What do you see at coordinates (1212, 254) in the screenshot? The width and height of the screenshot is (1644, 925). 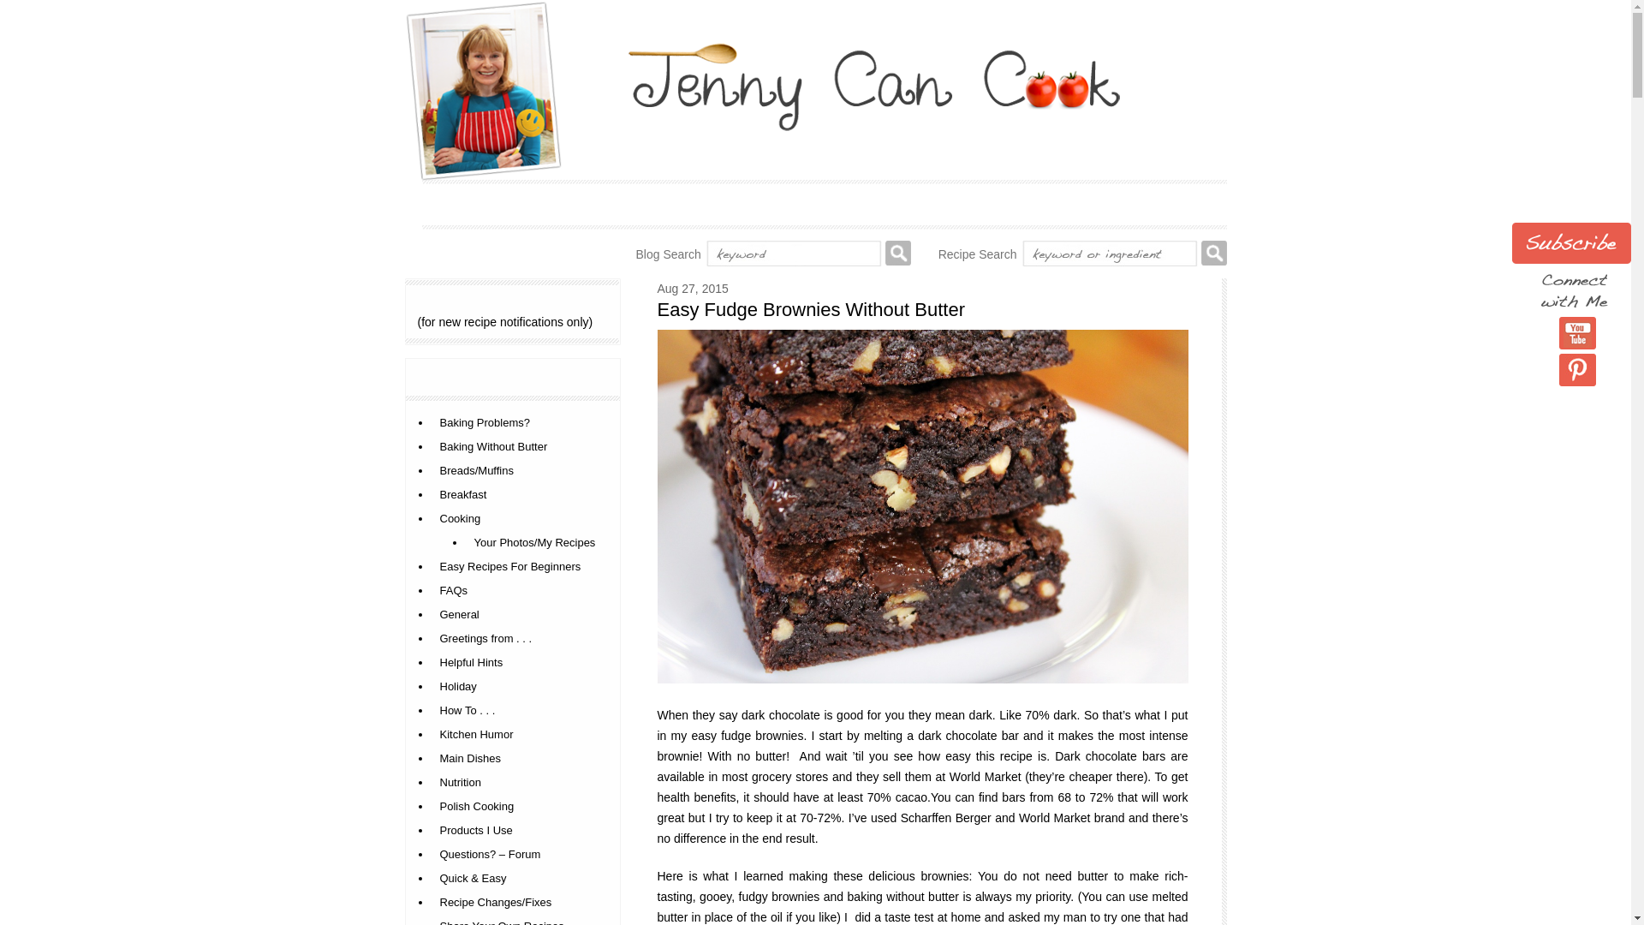 I see `Search` at bounding box center [1212, 254].